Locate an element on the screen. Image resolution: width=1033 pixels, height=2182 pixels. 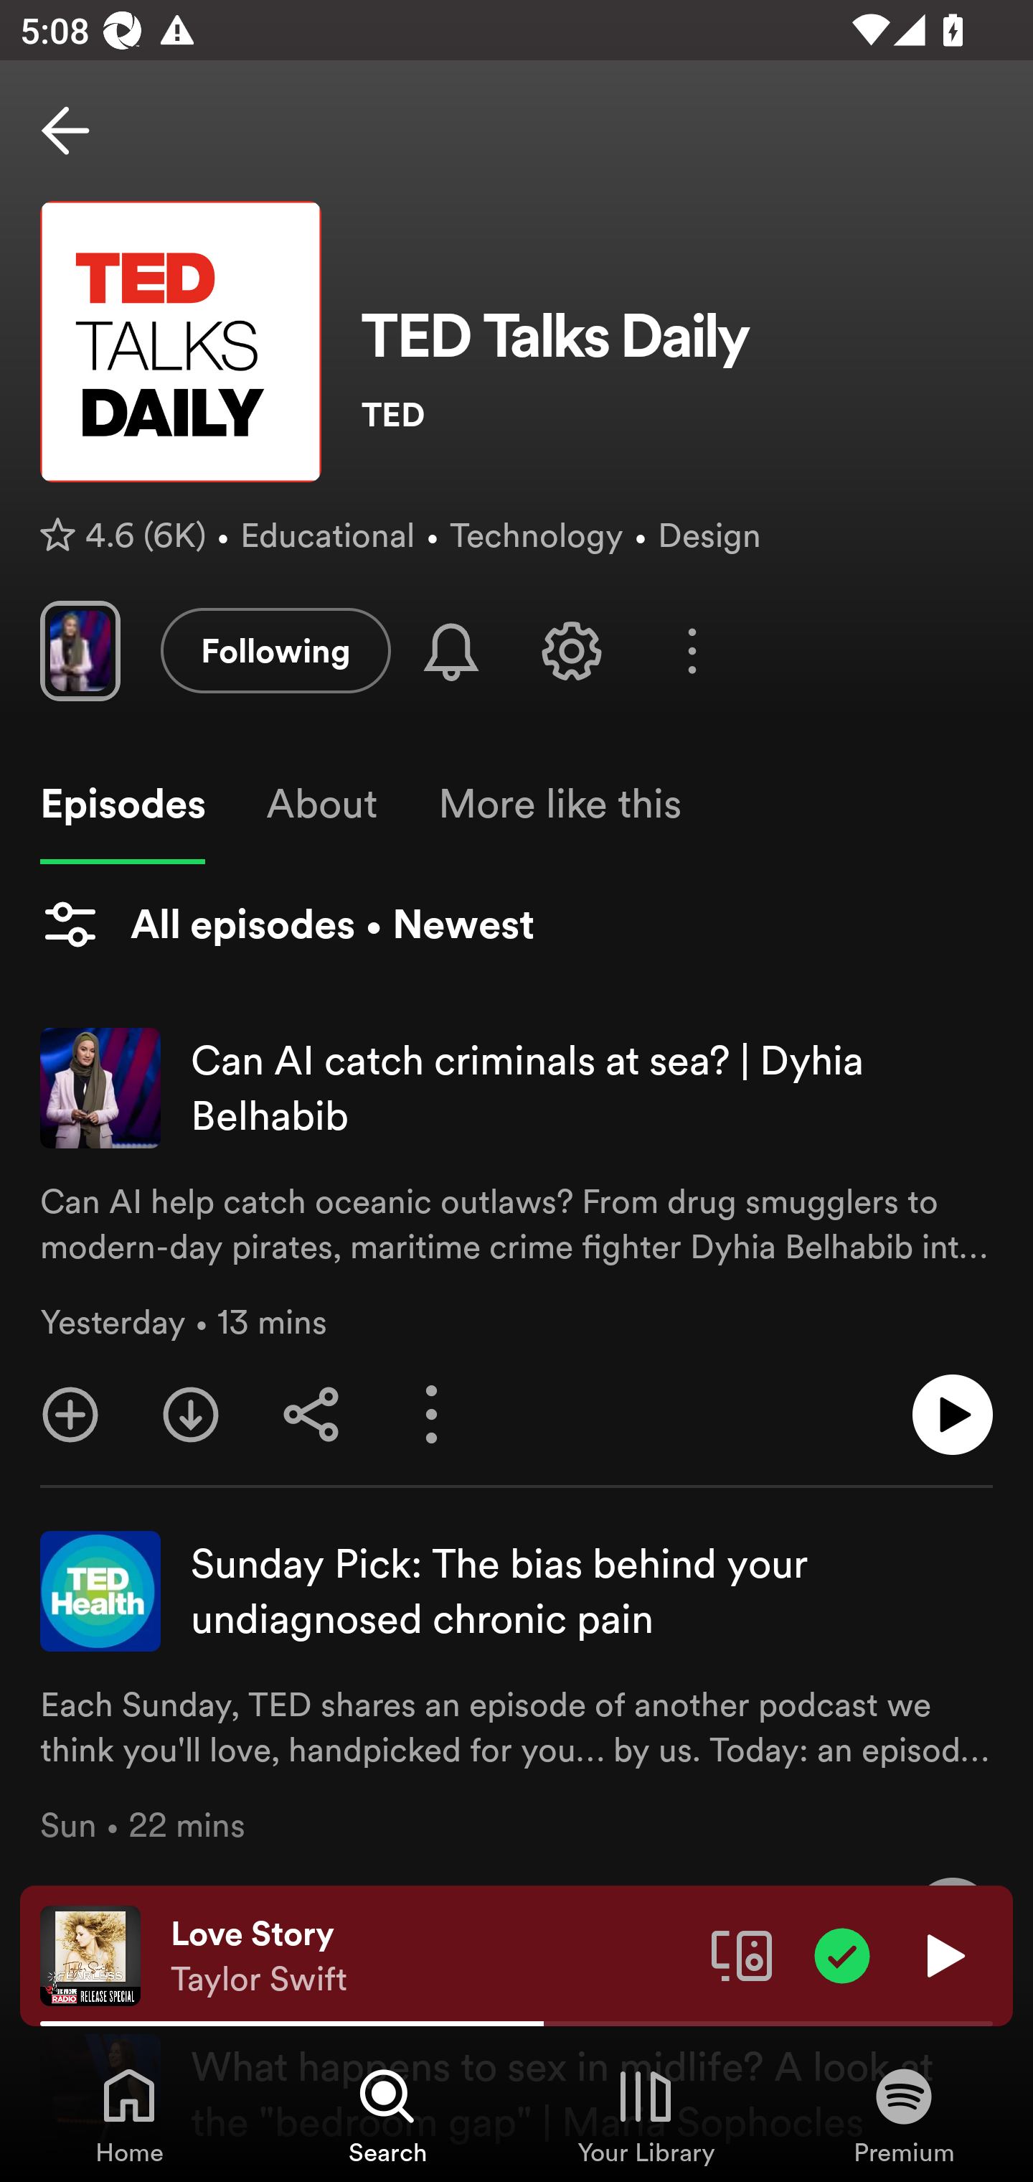
Connect to a device. Opens the devices menu is located at coordinates (742, 1954).